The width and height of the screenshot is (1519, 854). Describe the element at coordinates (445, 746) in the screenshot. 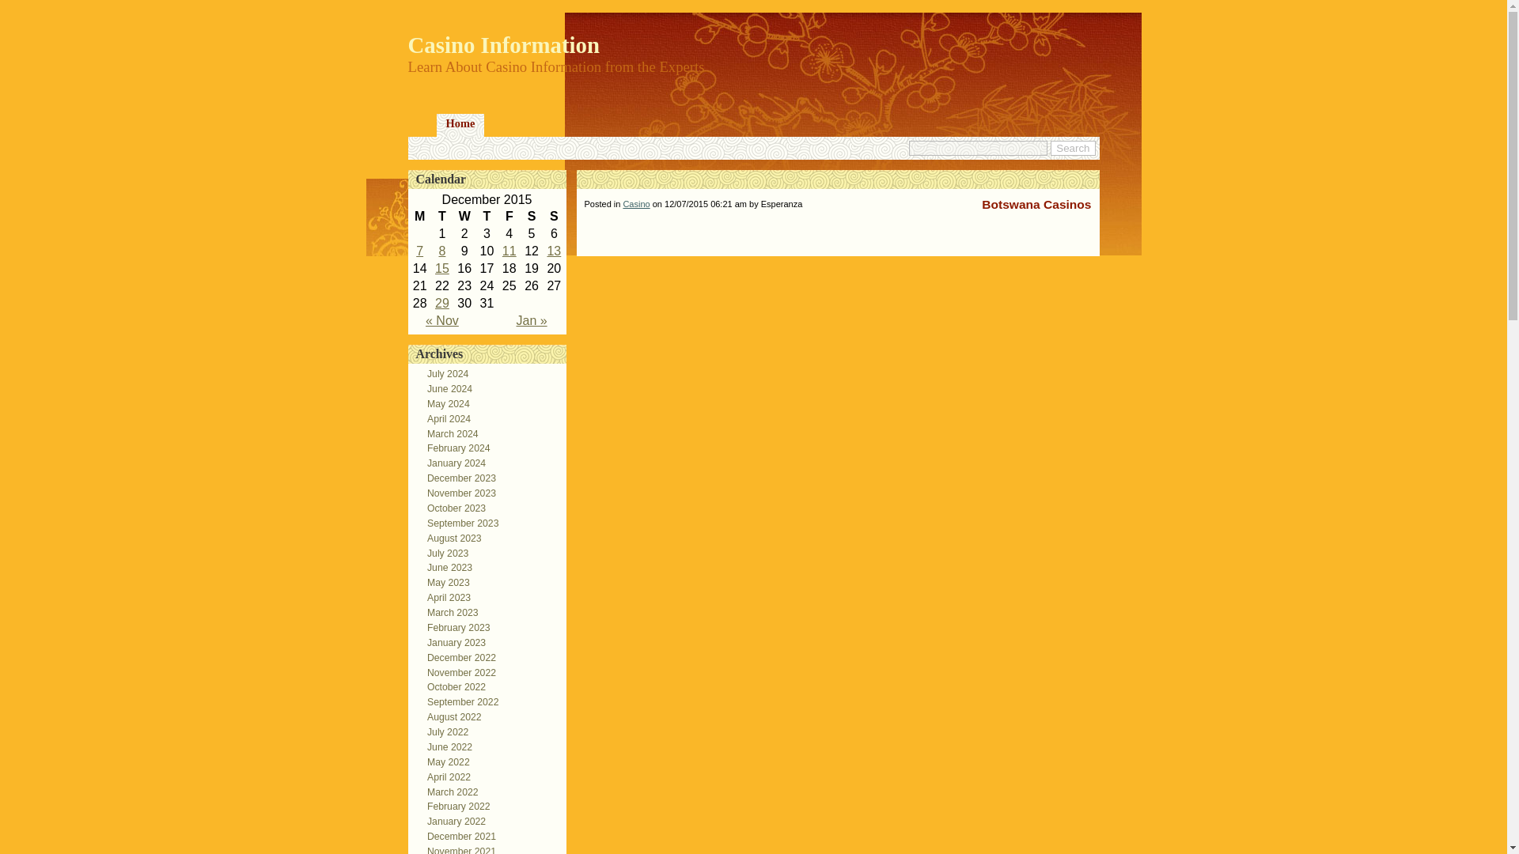

I see `June 2022` at that location.